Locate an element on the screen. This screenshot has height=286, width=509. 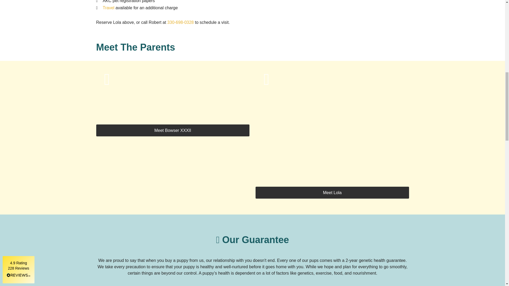
Travel is located at coordinates (109, 7).